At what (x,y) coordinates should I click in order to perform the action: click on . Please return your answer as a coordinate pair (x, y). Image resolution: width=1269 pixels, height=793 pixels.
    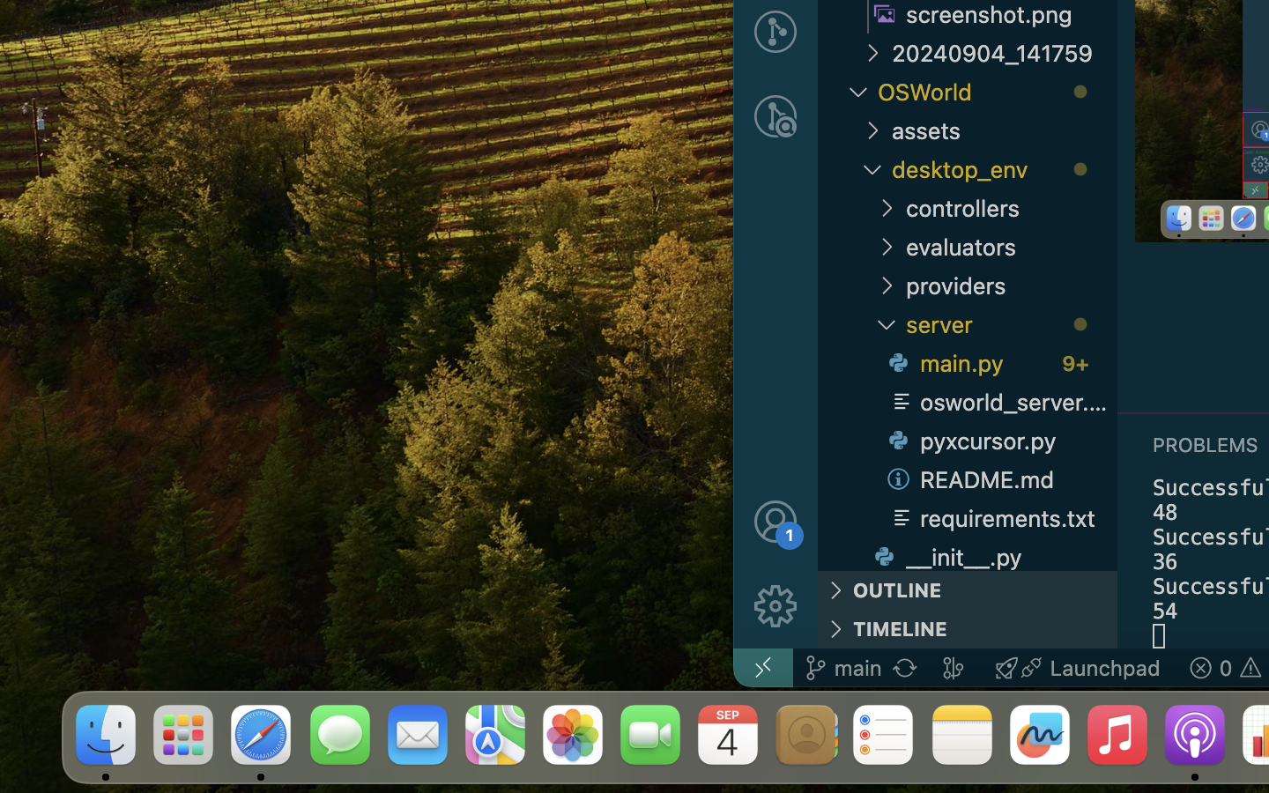
    Looking at the image, I should click on (775, 116).